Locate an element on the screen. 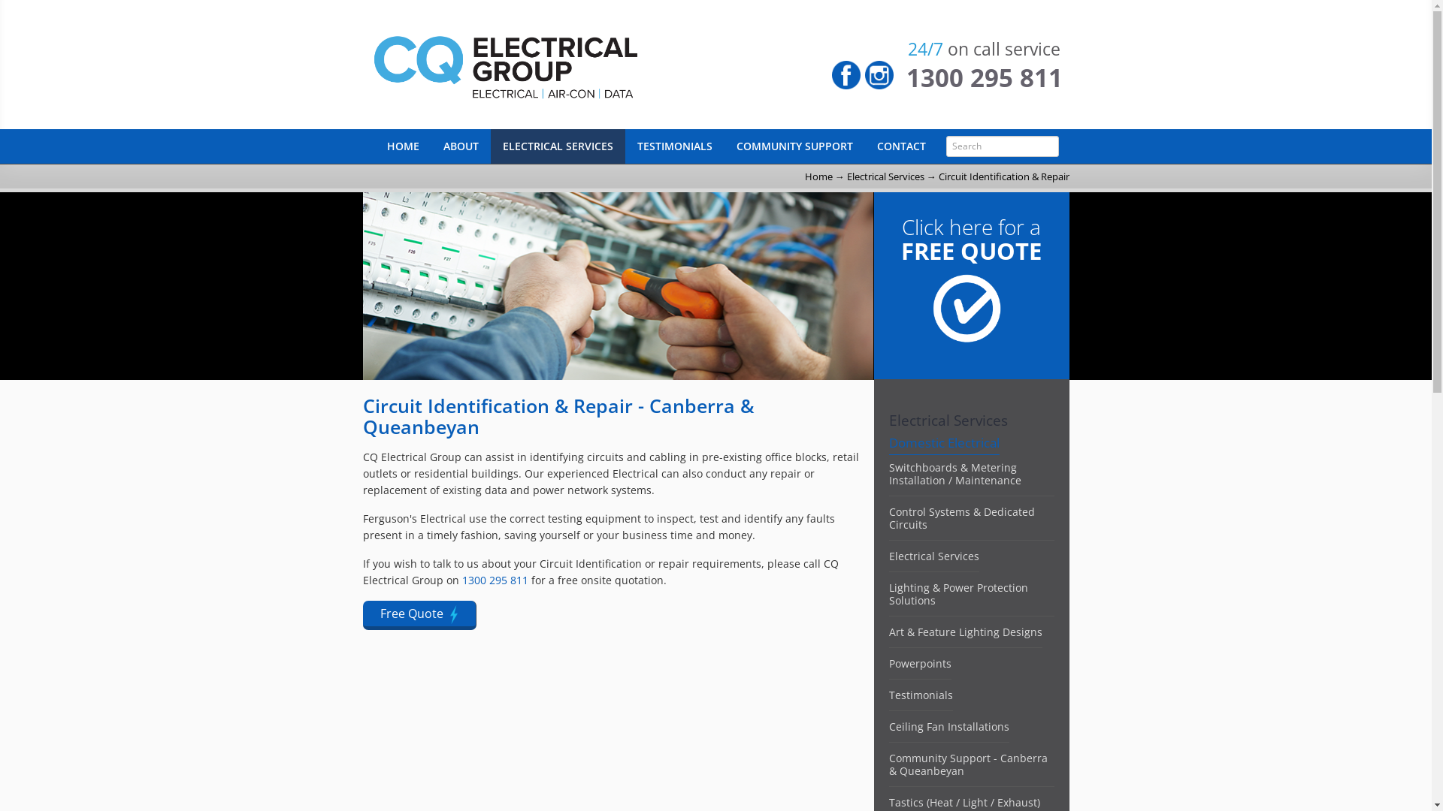 Image resolution: width=1443 pixels, height=811 pixels. COMMUNITY SUPPORT is located at coordinates (795, 146).